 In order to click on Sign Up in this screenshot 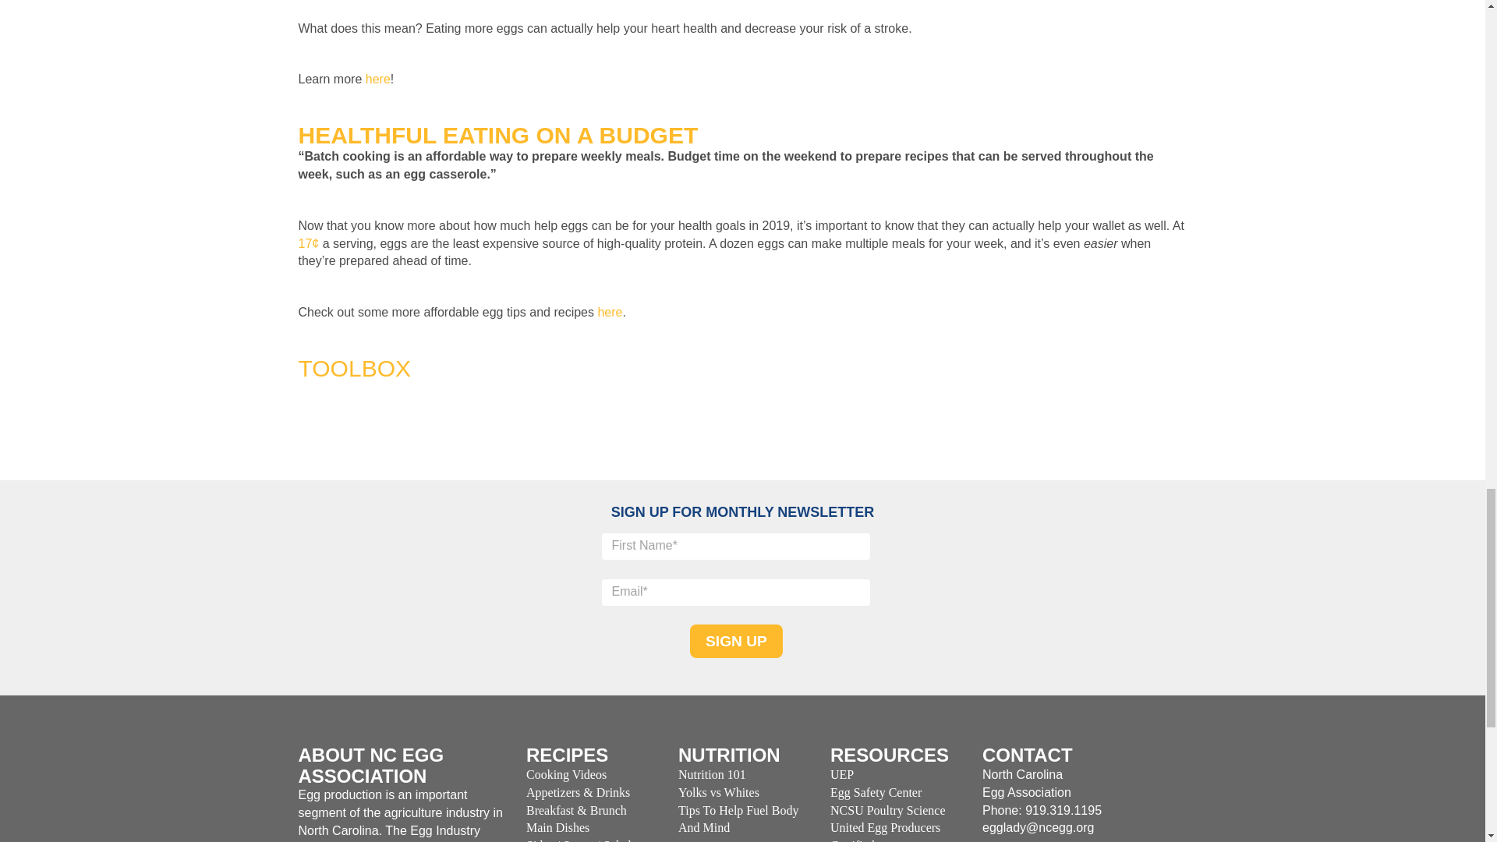, I will do `click(736, 641)`.